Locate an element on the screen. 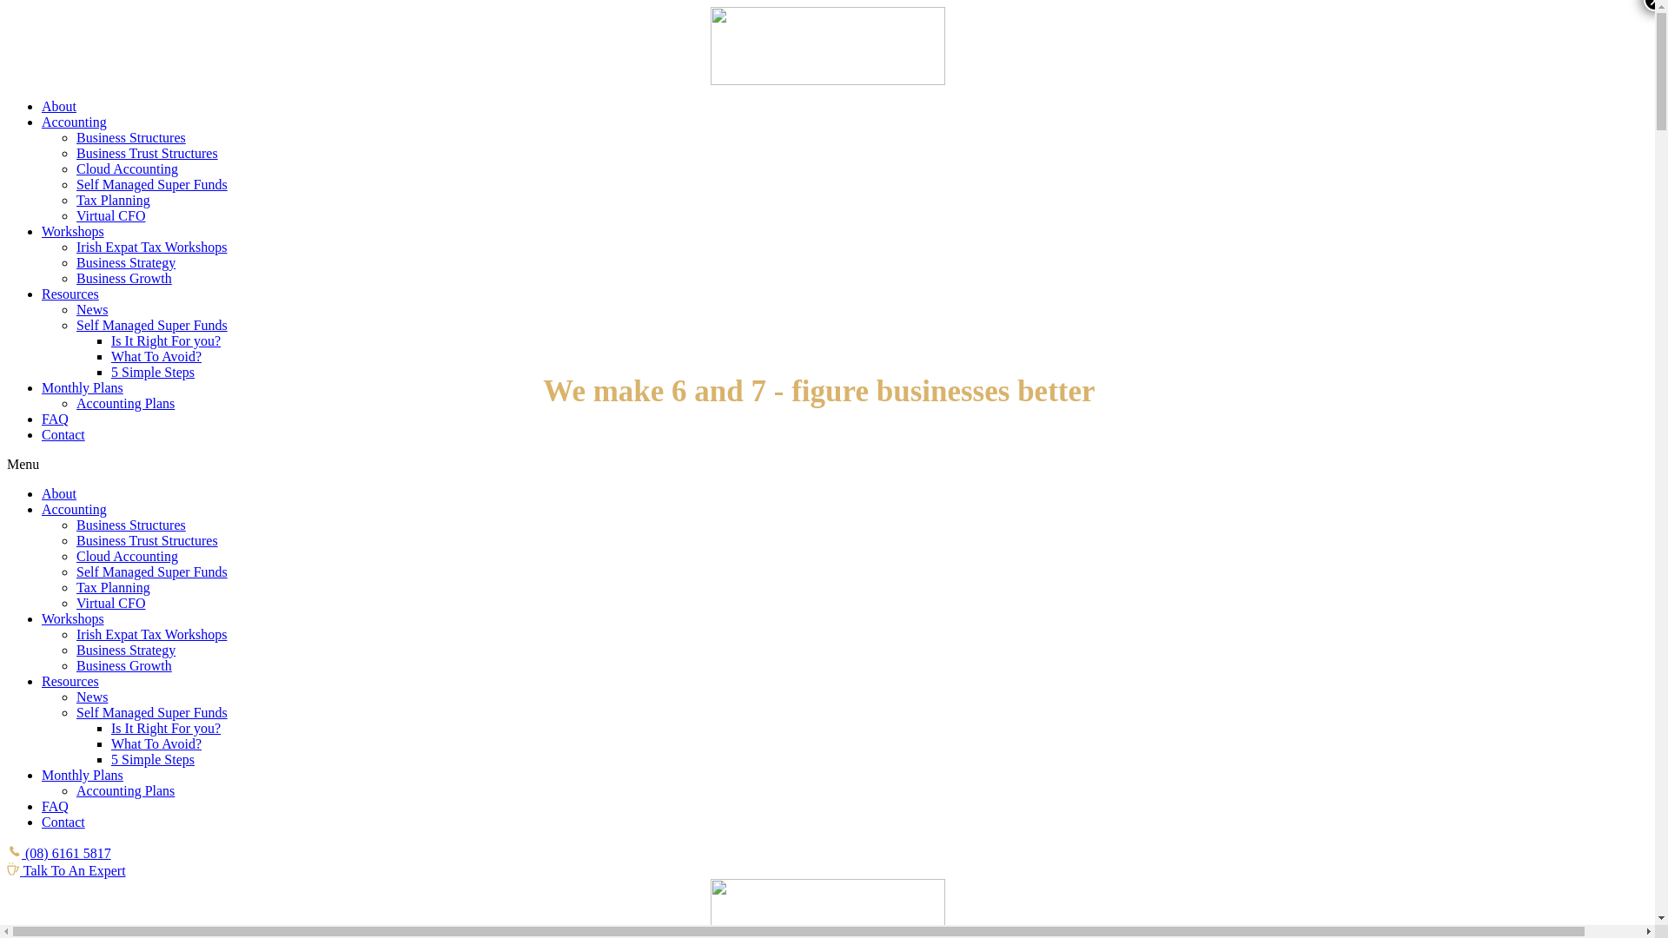  Business Strategy is located at coordinates (126, 262).